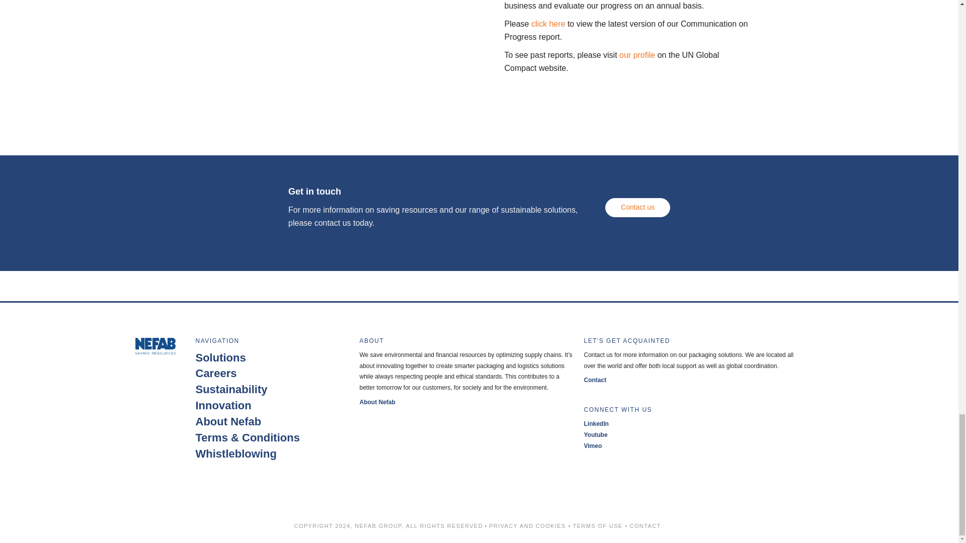 This screenshot has width=966, height=543. What do you see at coordinates (637, 55) in the screenshot?
I see `Global Compact` at bounding box center [637, 55].